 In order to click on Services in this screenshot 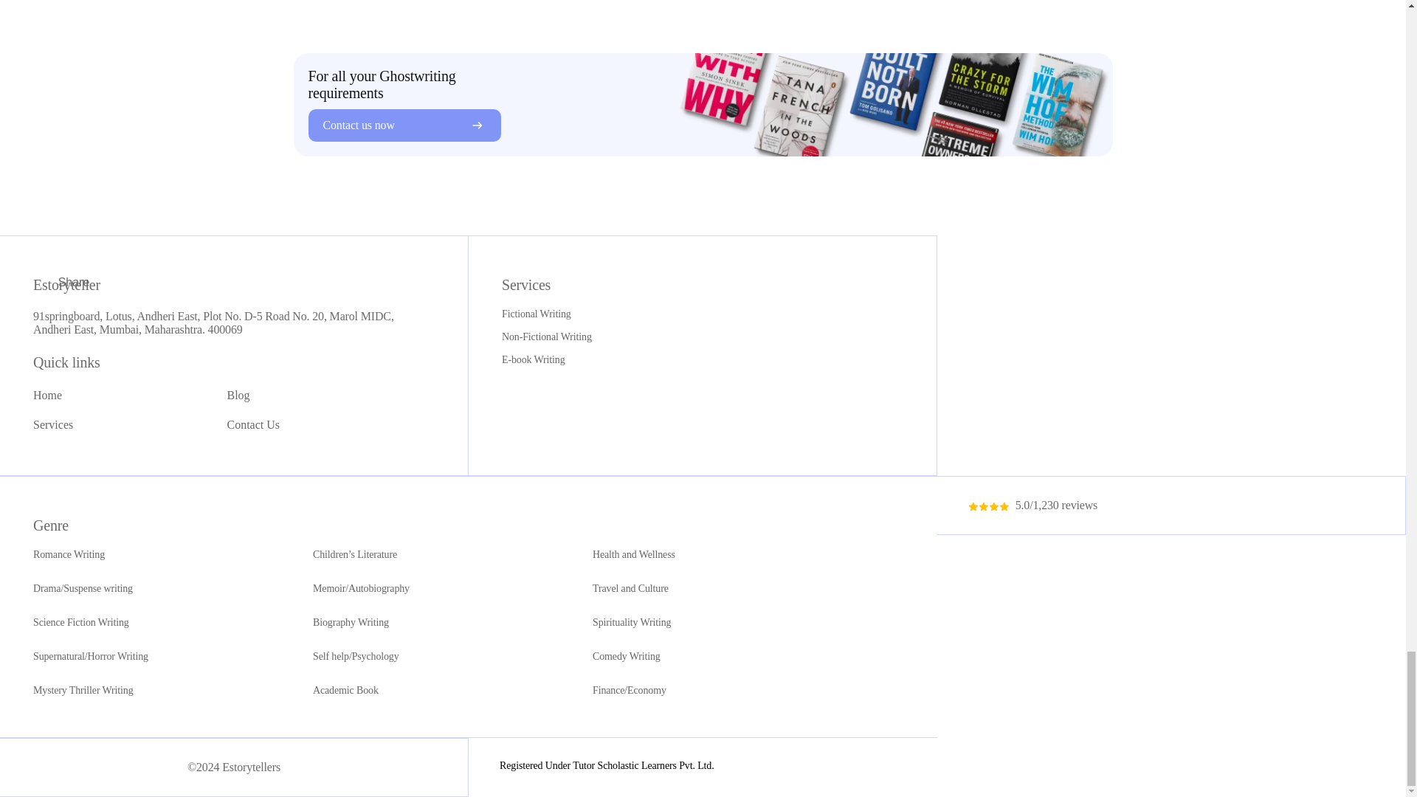, I will do `click(53, 425)`.